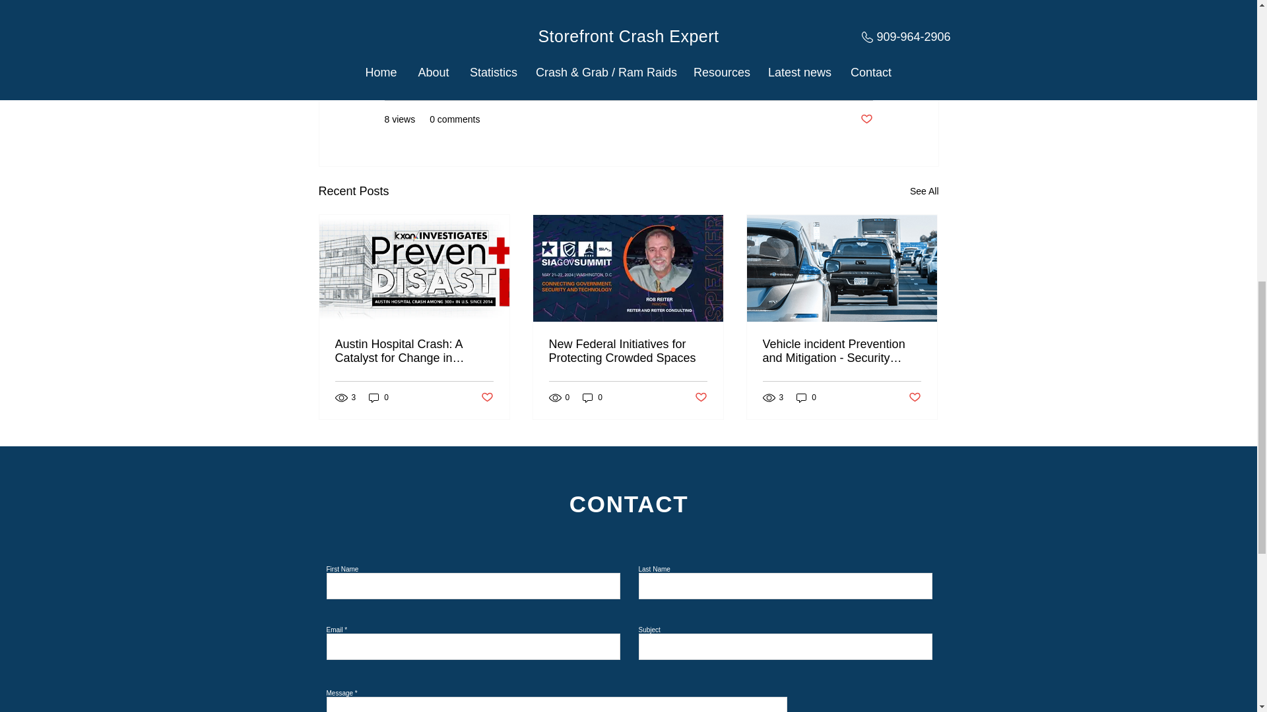  Describe the element at coordinates (486, 397) in the screenshot. I see `Post not marked as liked` at that location.